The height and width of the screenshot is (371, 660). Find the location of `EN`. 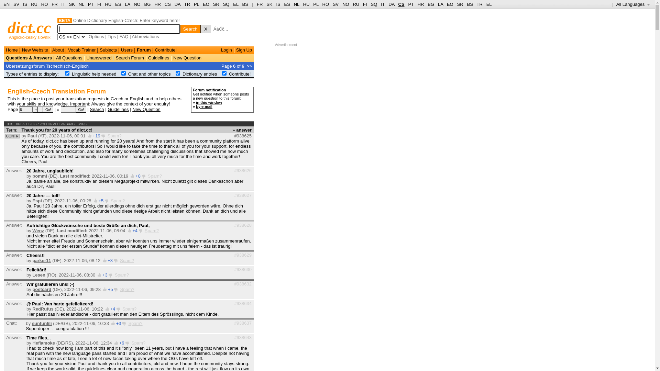

EN is located at coordinates (7, 4).